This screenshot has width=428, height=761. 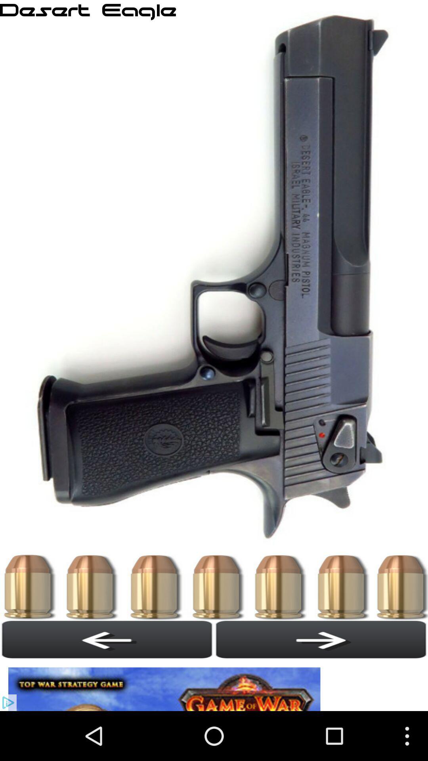 What do you see at coordinates (107, 639) in the screenshot?
I see `go back` at bounding box center [107, 639].